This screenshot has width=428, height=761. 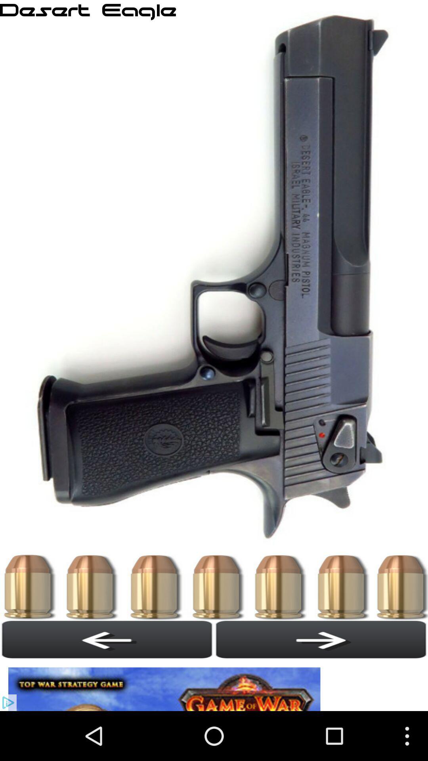 What do you see at coordinates (107, 639) in the screenshot?
I see `go back` at bounding box center [107, 639].